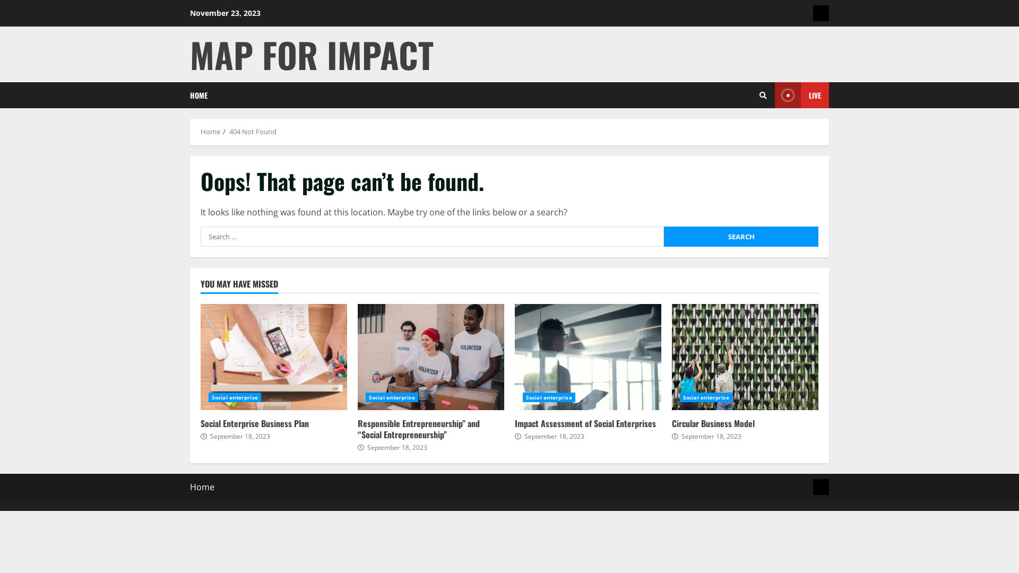  What do you see at coordinates (740, 132) in the screenshot?
I see `Search` at bounding box center [740, 132].